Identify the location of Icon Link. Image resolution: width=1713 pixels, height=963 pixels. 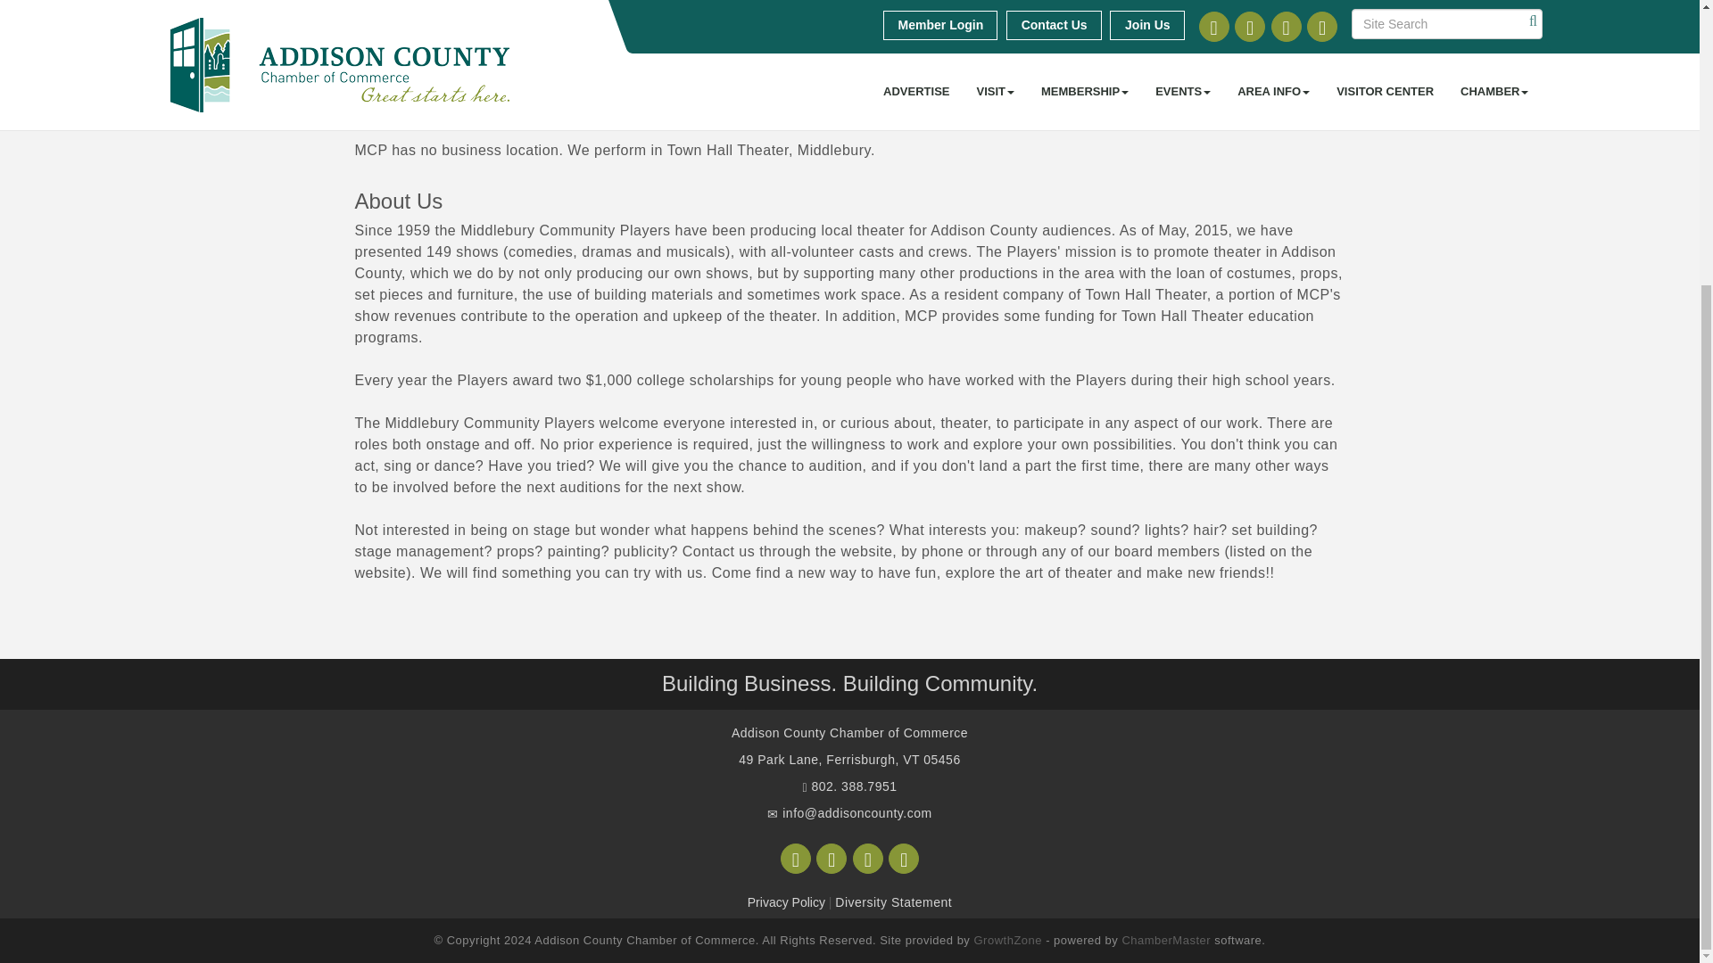
(832, 858).